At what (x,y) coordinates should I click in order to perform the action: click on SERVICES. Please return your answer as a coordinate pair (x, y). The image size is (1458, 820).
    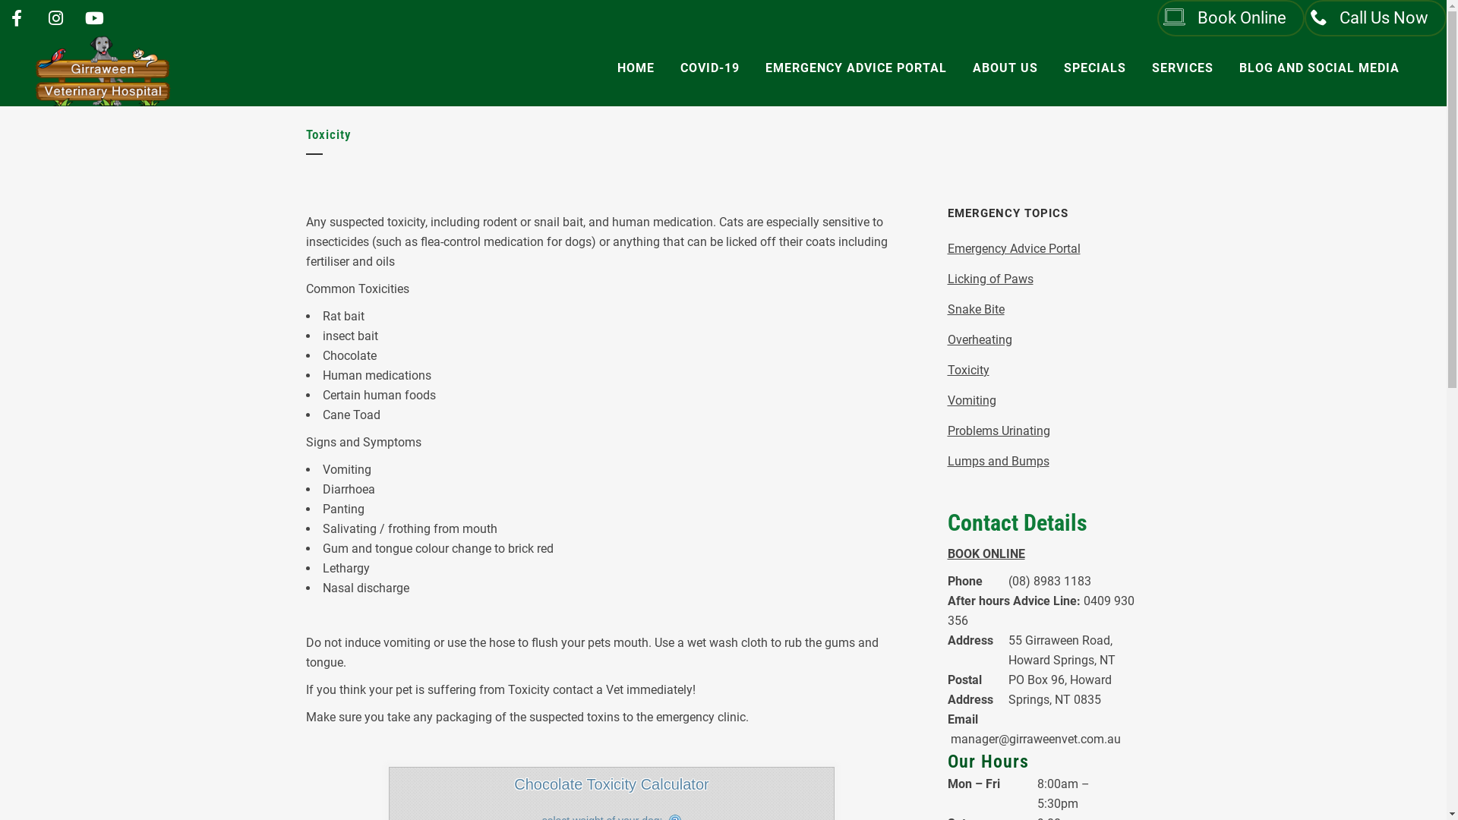
    Looking at the image, I should click on (1183, 68).